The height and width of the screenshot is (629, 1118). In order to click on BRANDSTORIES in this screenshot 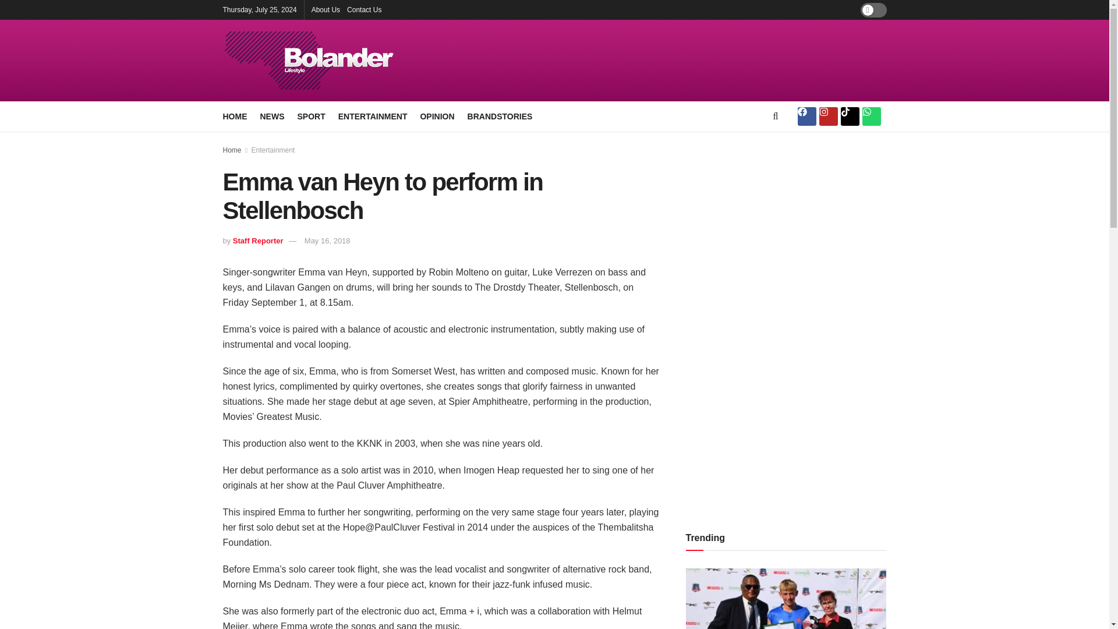, I will do `click(500, 116)`.